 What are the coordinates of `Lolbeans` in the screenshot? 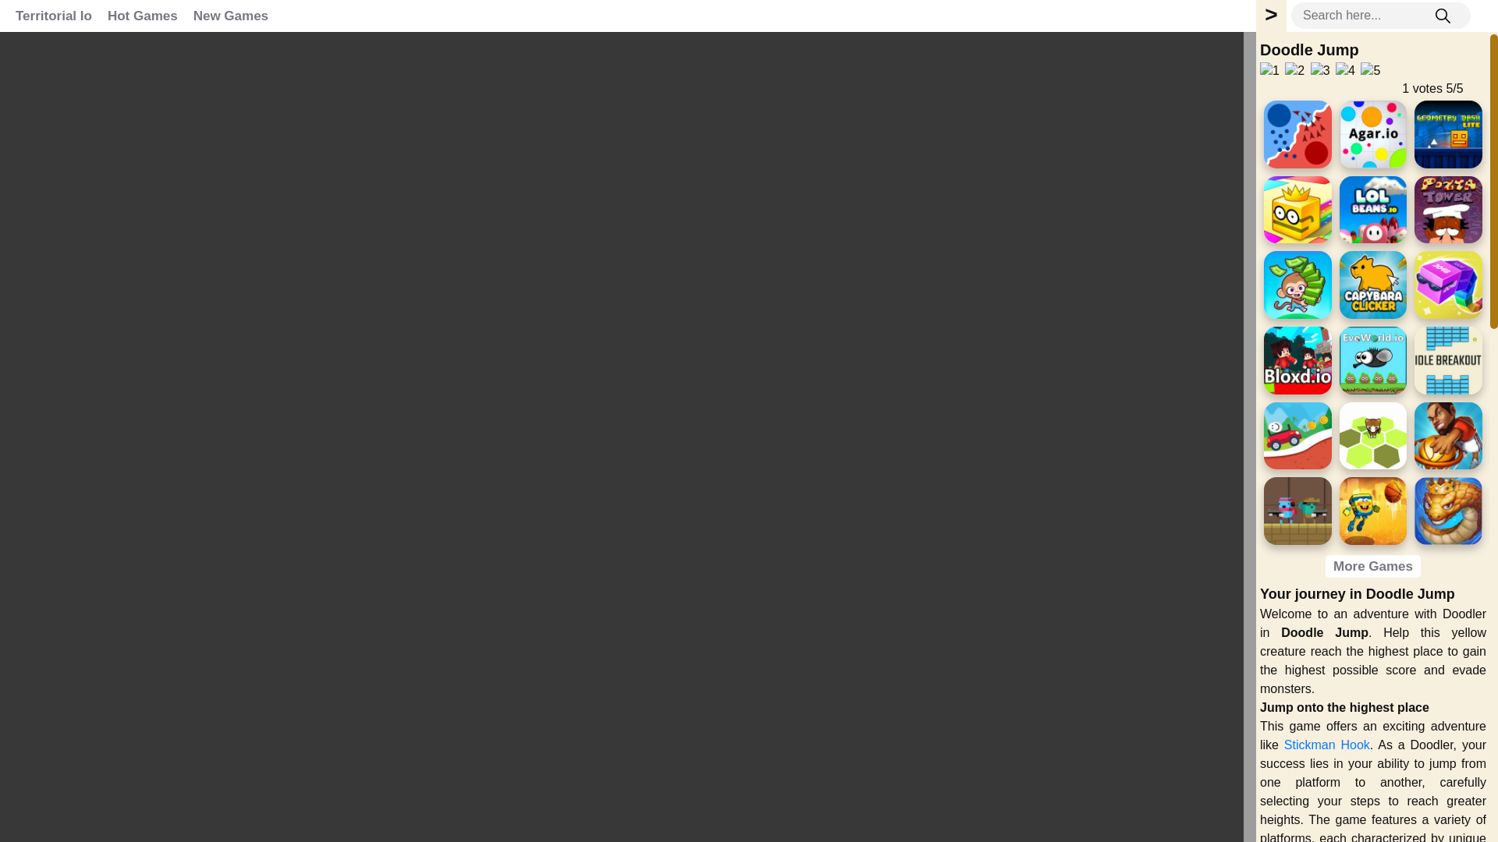 It's located at (1373, 210).